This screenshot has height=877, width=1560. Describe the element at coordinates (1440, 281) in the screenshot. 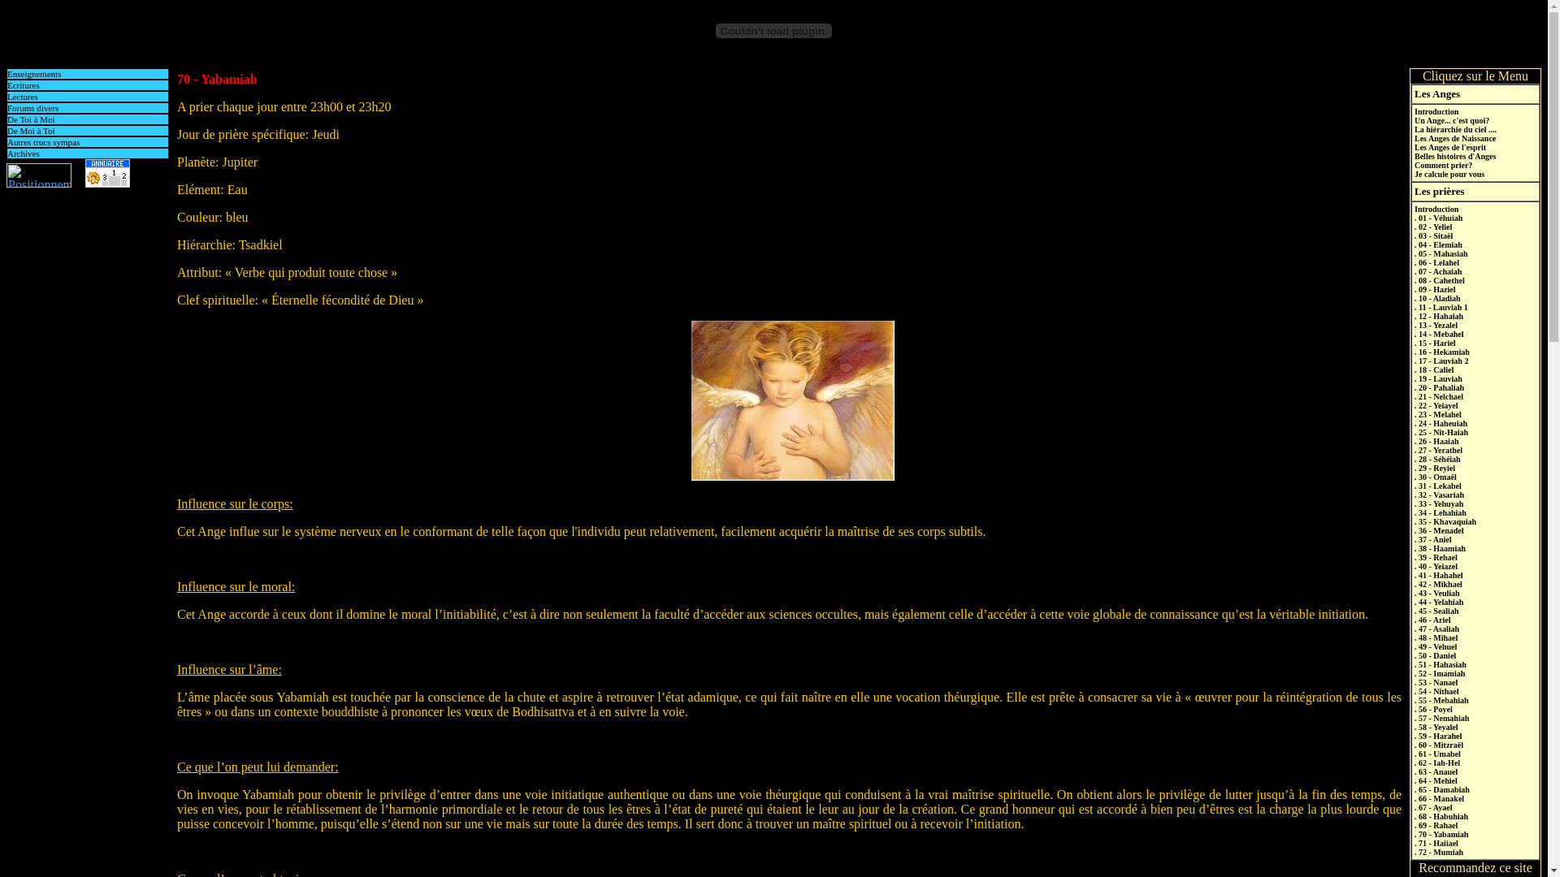

I see `. 08 - Cahethel` at that location.